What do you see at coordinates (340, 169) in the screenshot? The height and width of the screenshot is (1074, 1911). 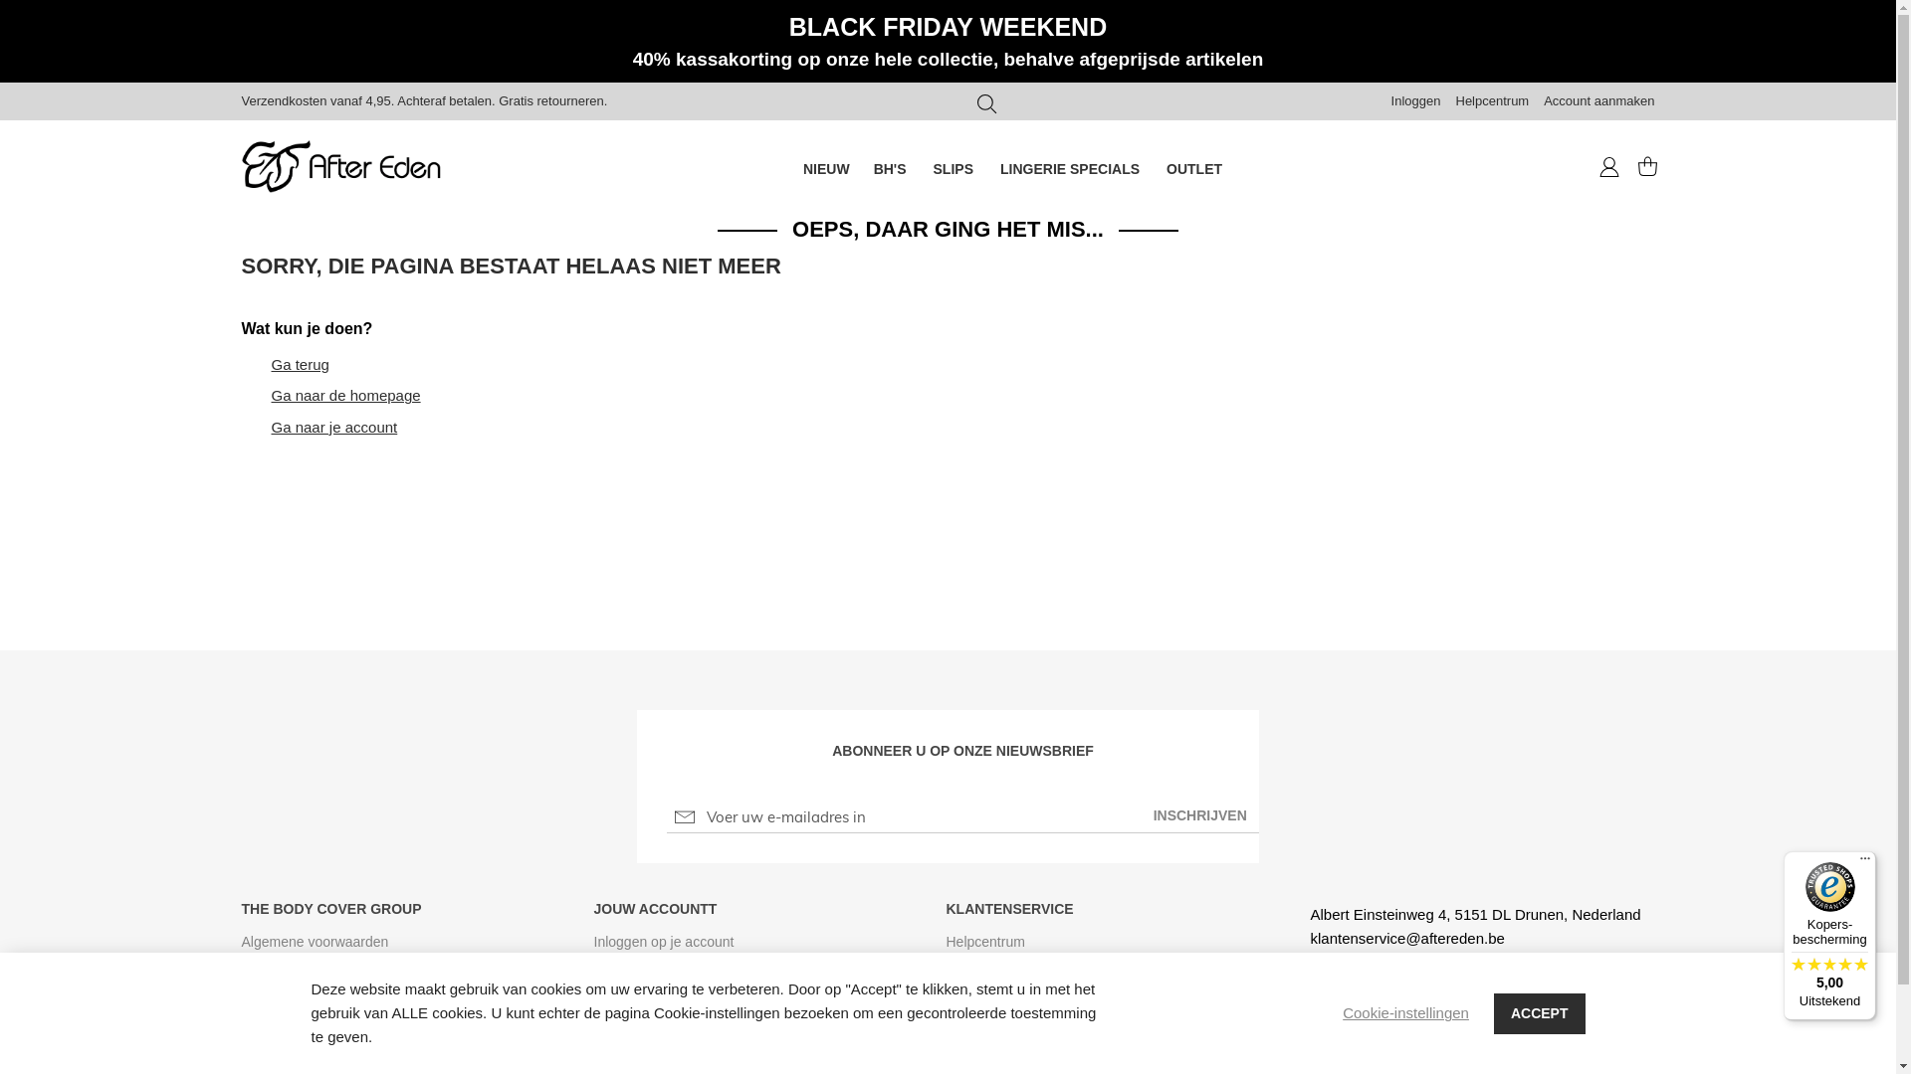 I see `After Eden` at bounding box center [340, 169].